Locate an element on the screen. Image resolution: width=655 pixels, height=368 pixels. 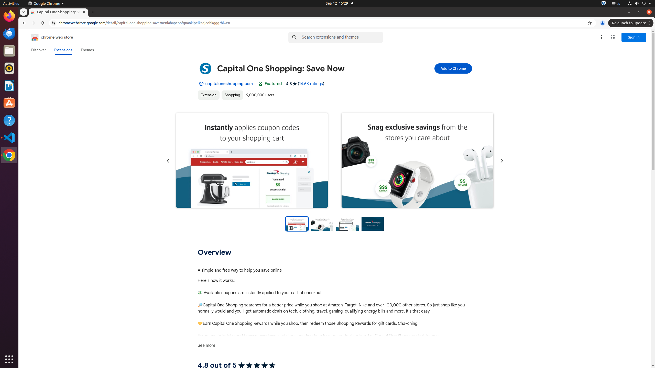
Search input is located at coordinates (342, 37).